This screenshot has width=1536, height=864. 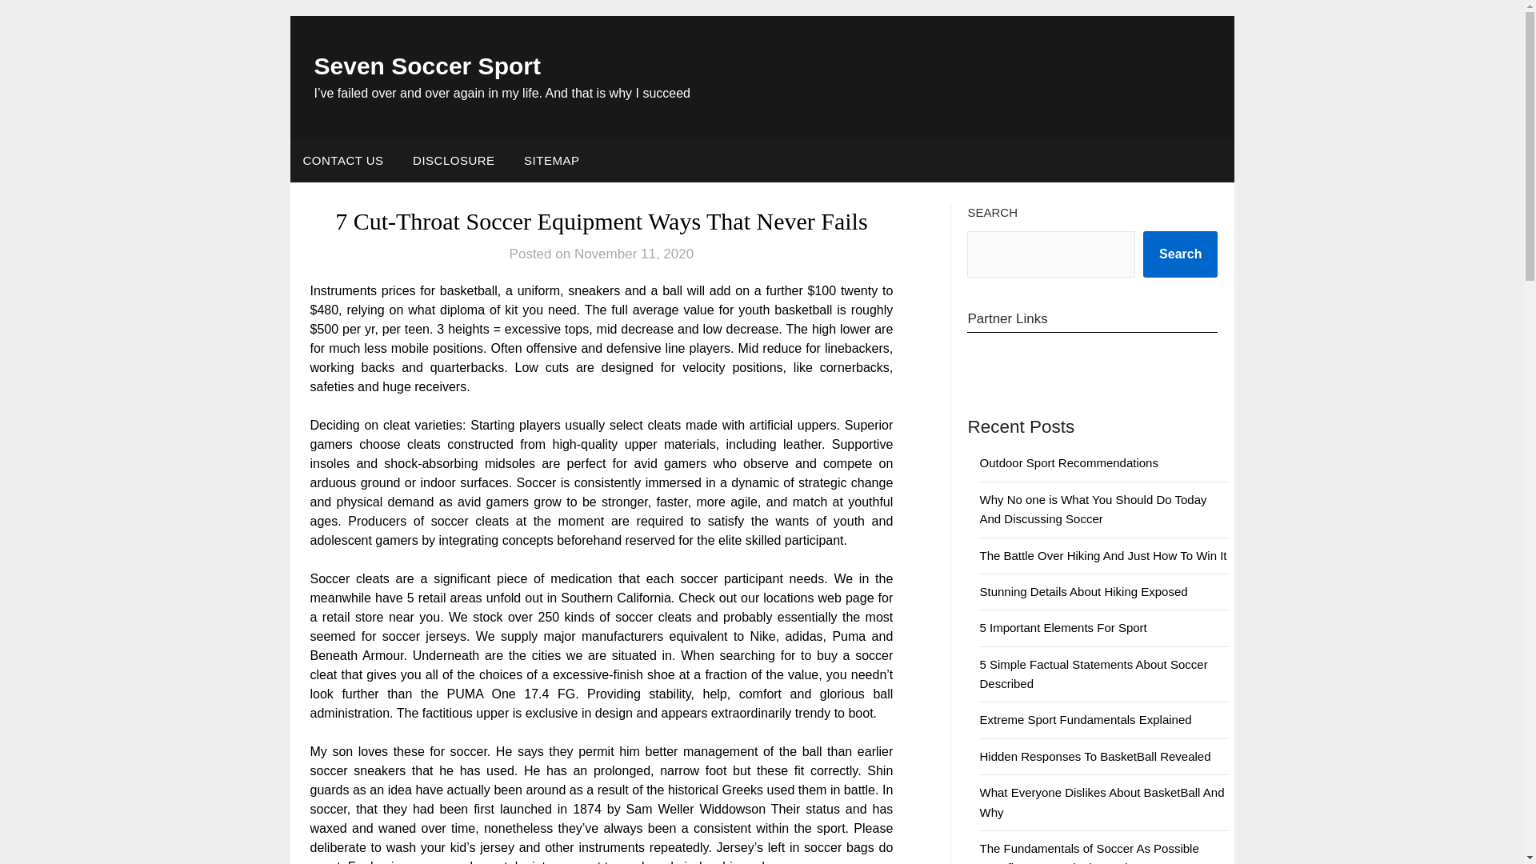 What do you see at coordinates (1062, 627) in the screenshot?
I see `5 Important Elements For Sport` at bounding box center [1062, 627].